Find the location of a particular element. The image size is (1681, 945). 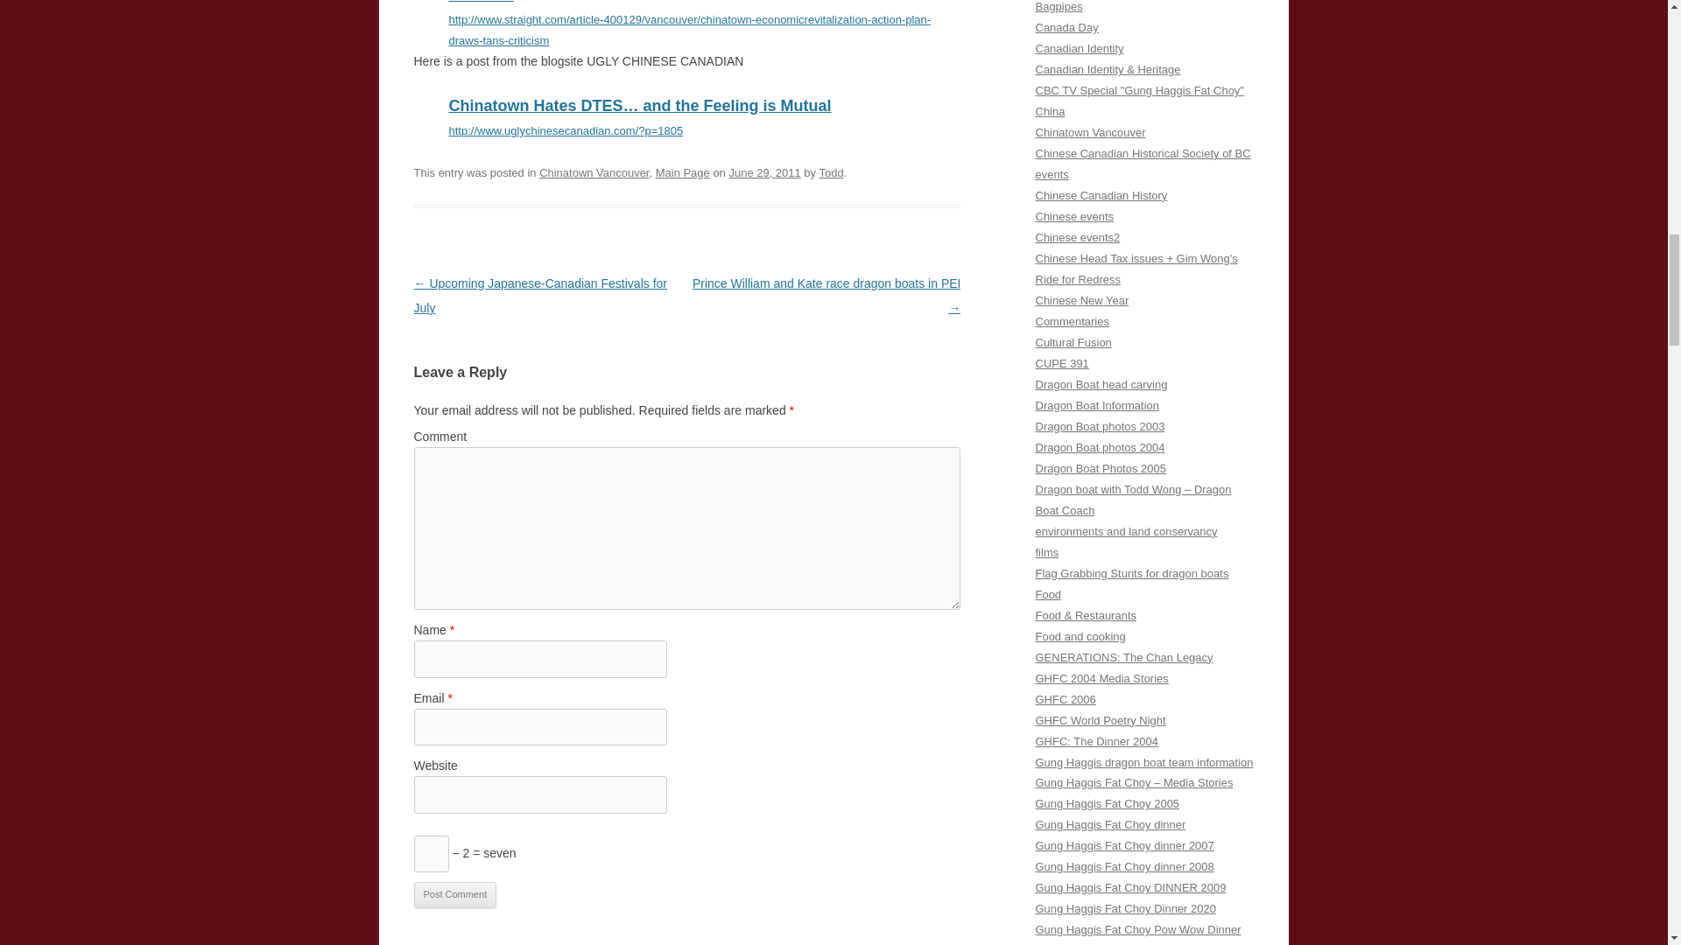

Todd is located at coordinates (831, 173).